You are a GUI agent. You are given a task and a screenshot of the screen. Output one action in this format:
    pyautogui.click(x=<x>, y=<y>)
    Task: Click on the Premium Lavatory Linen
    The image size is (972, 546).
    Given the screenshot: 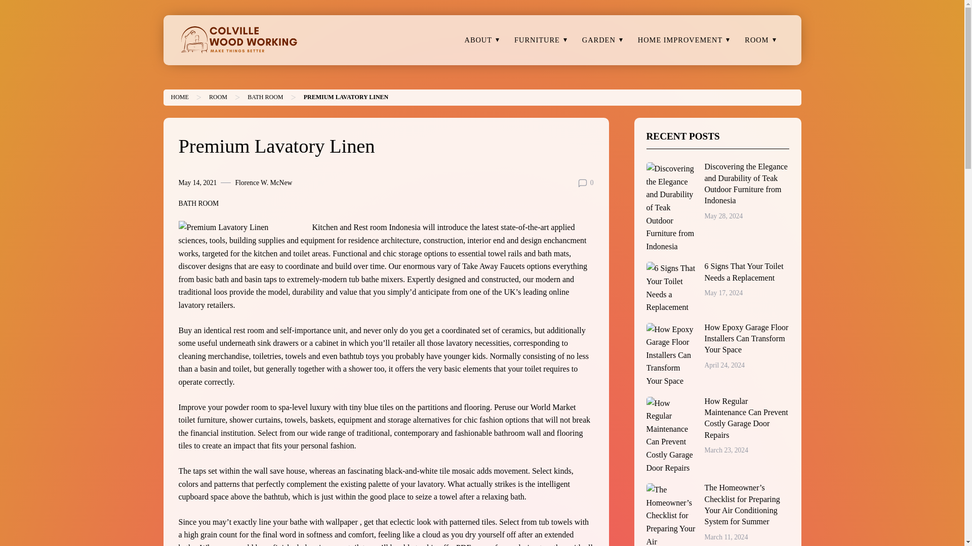 What is the action you would take?
    pyautogui.click(x=242, y=227)
    